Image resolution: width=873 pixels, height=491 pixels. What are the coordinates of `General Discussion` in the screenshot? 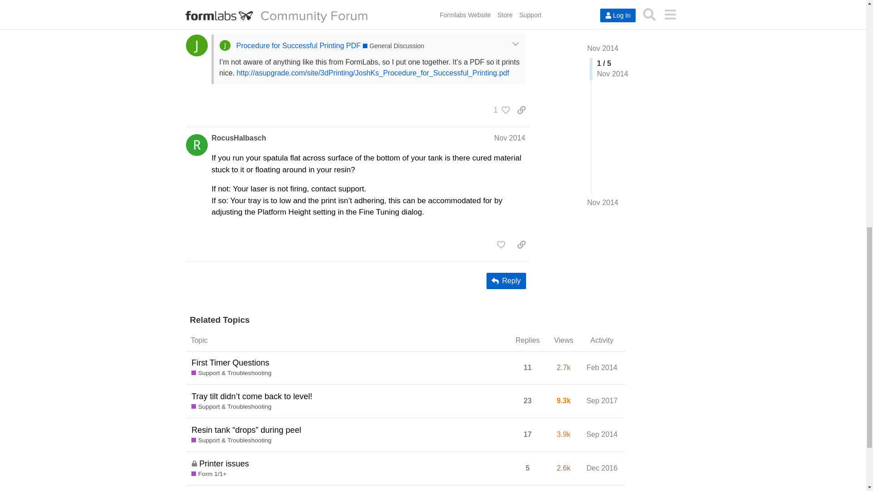 It's located at (394, 46).